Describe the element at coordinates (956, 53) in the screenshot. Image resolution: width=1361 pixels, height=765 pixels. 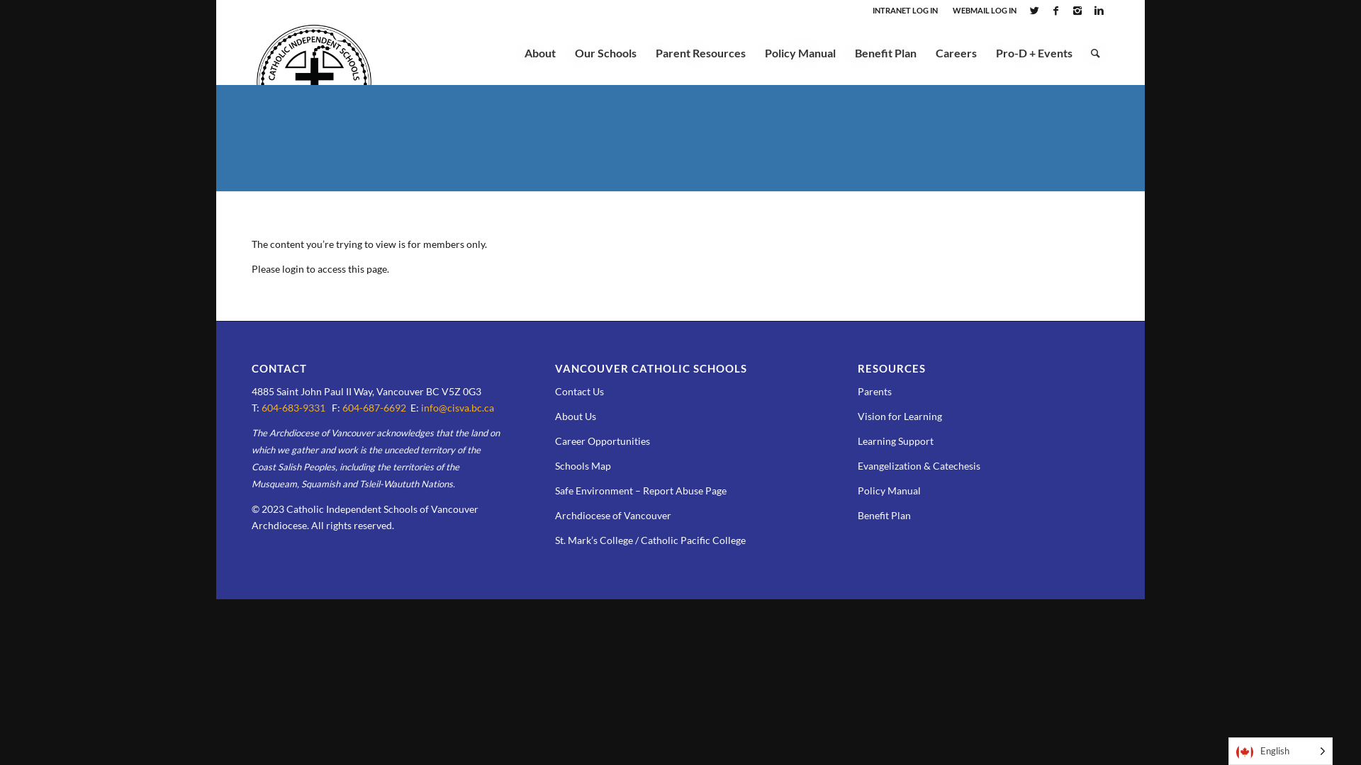
I see `Careers` at that location.